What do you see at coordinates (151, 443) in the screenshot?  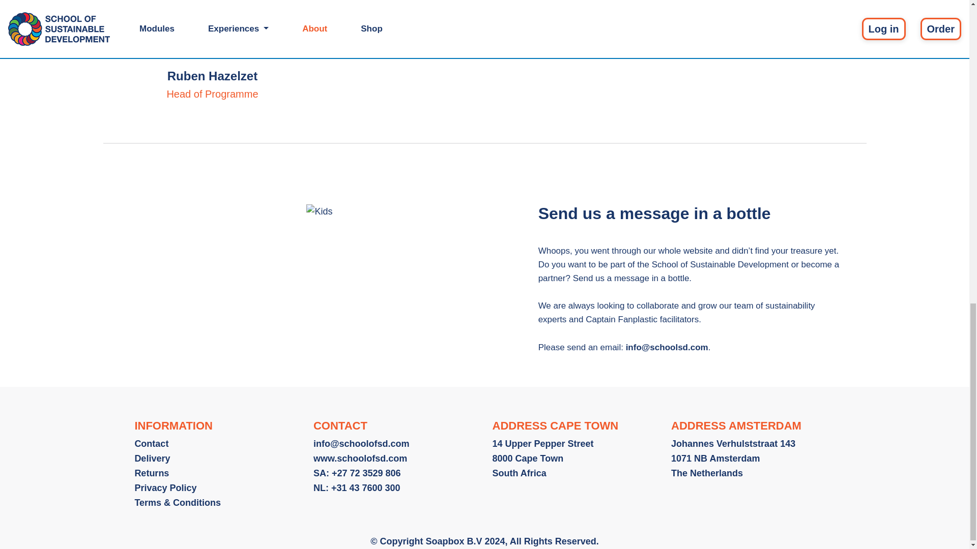 I see `Contact` at bounding box center [151, 443].